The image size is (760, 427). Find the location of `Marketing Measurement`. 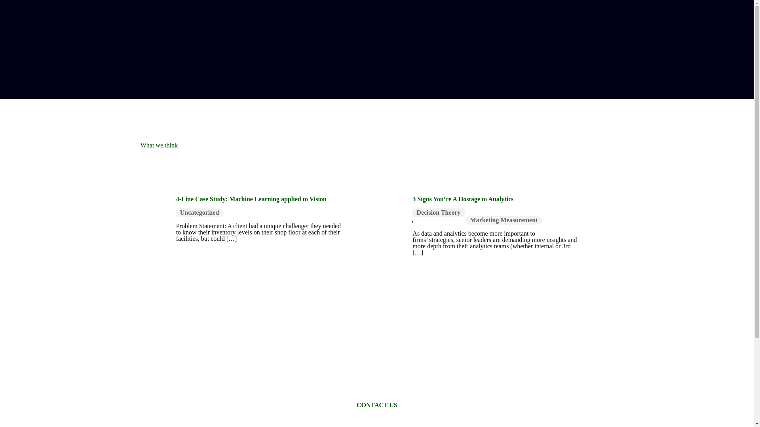

Marketing Measurement is located at coordinates (503, 220).